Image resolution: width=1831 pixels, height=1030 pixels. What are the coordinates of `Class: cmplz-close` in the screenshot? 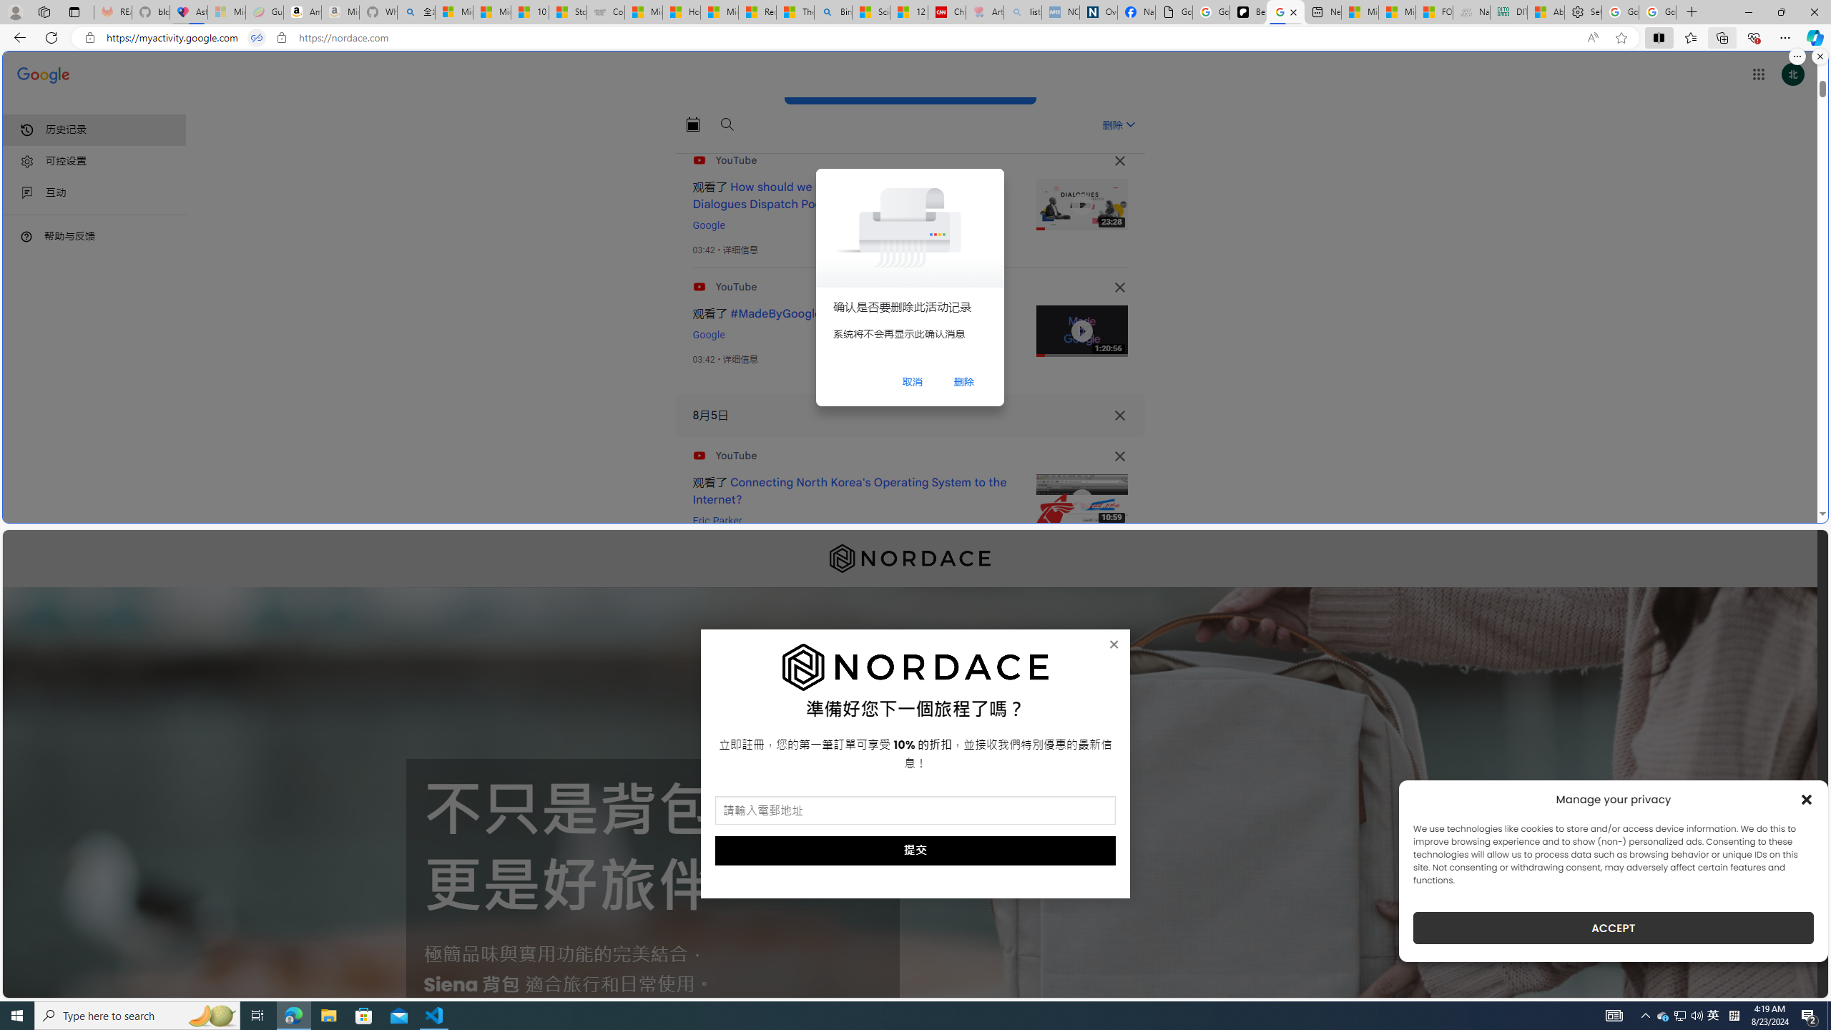 It's located at (1807, 799).